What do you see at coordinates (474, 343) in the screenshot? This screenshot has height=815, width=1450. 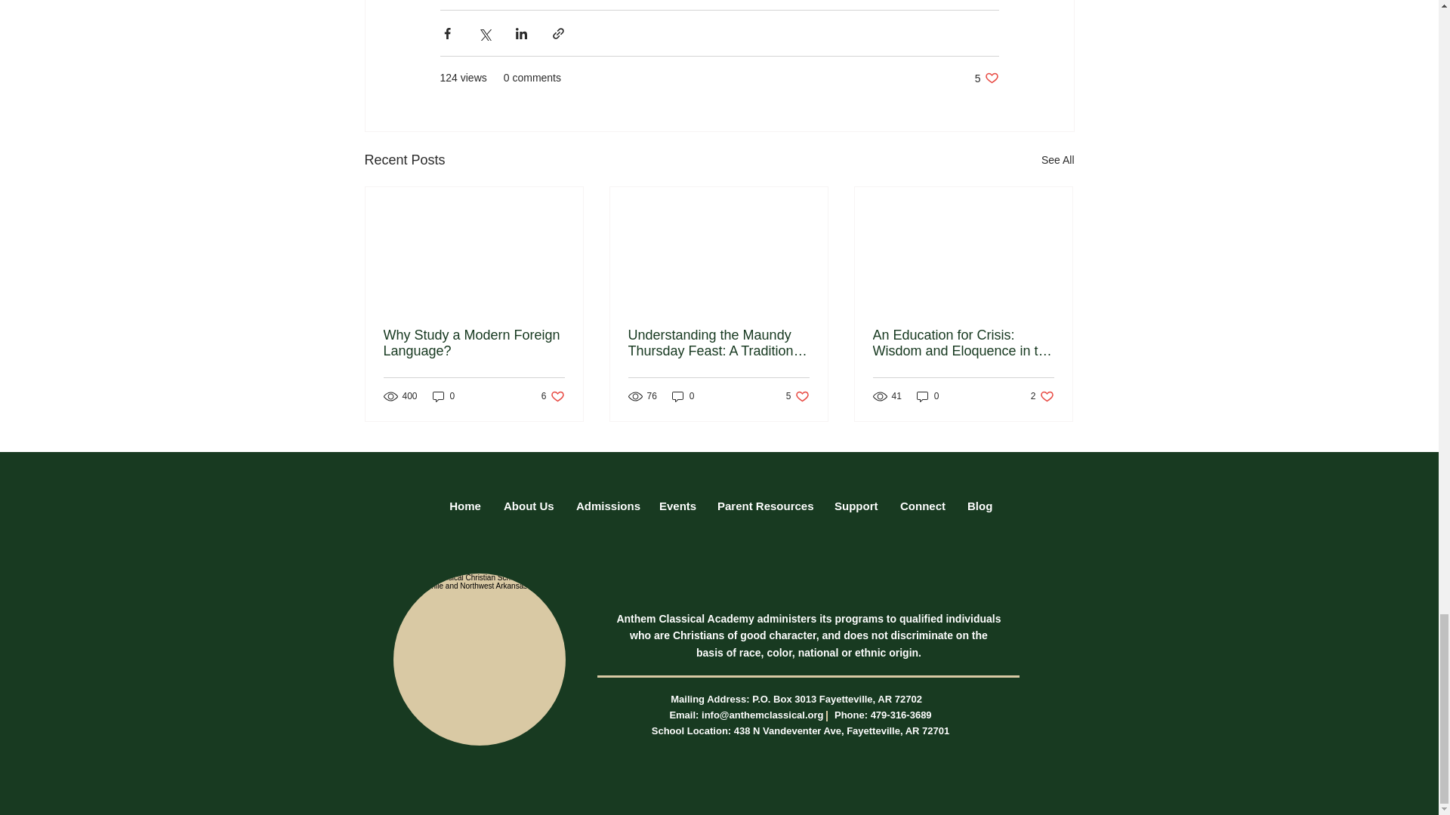 I see `Admissions` at bounding box center [474, 343].